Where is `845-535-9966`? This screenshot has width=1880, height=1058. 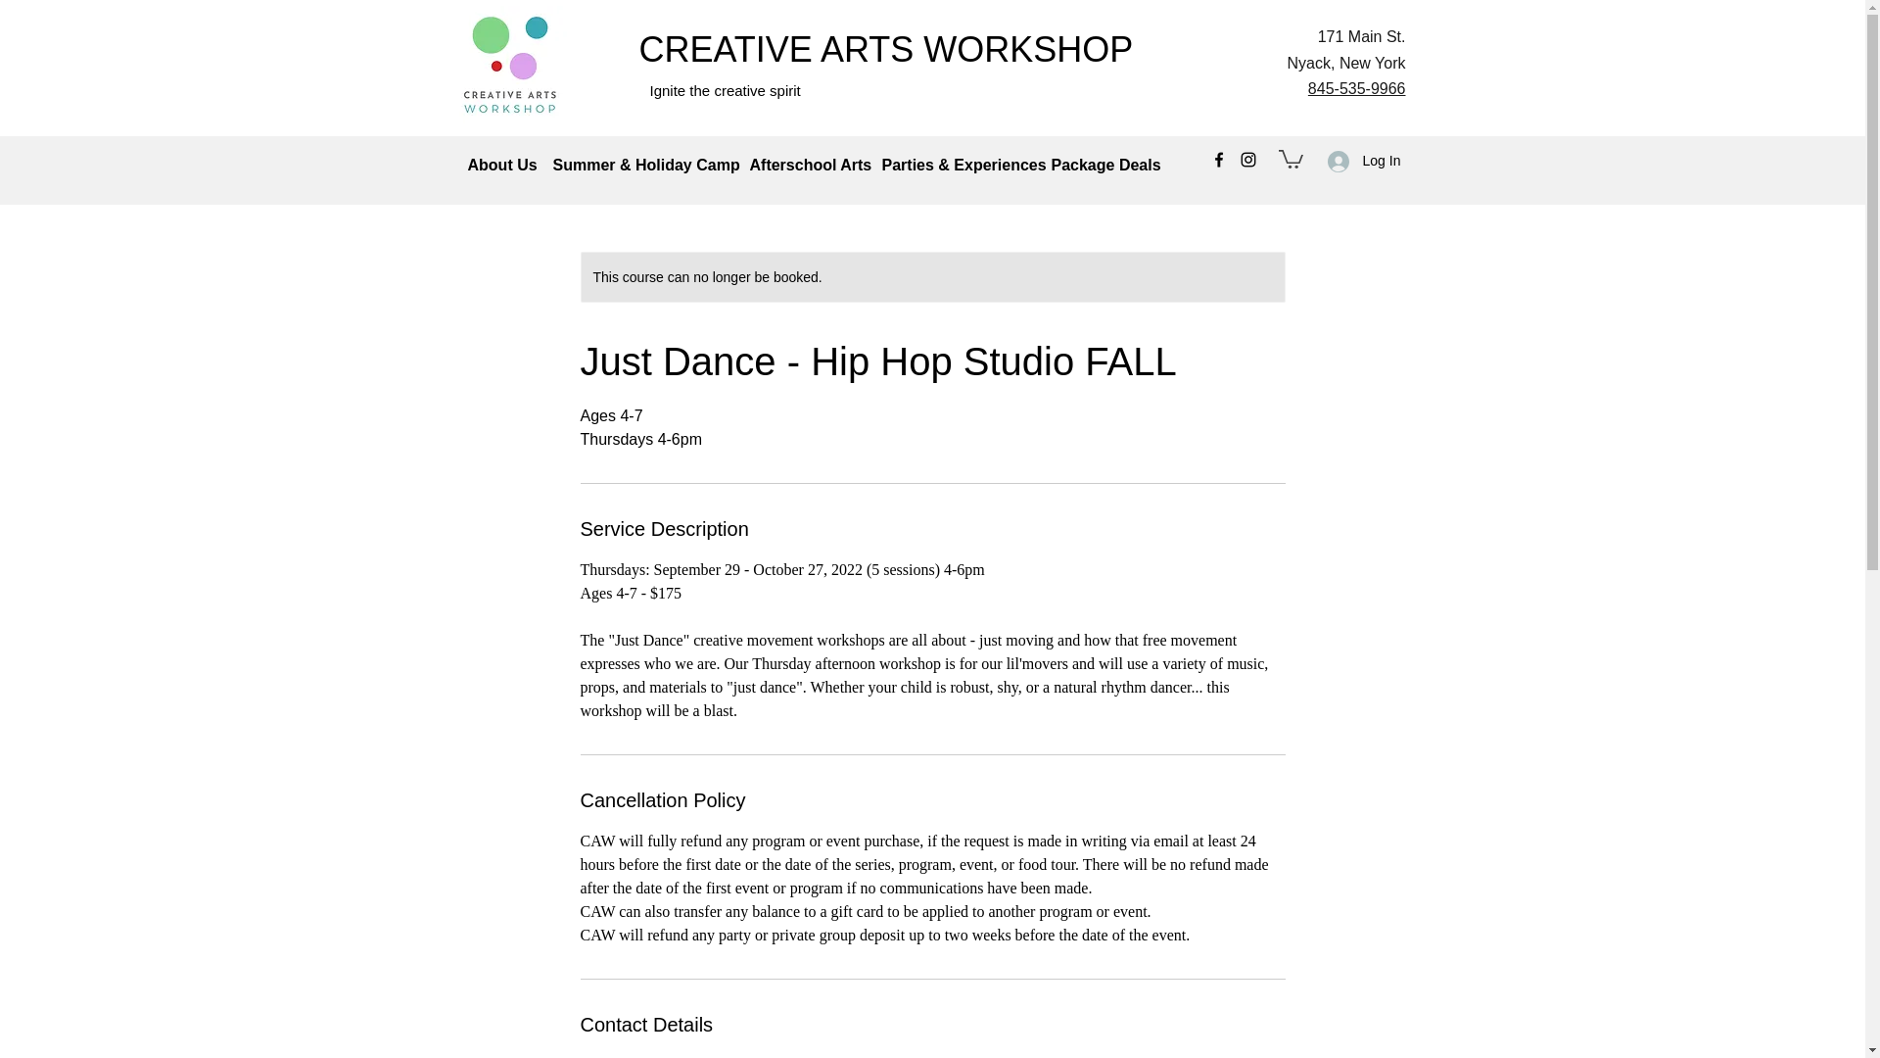 845-535-9966 is located at coordinates (1357, 88).